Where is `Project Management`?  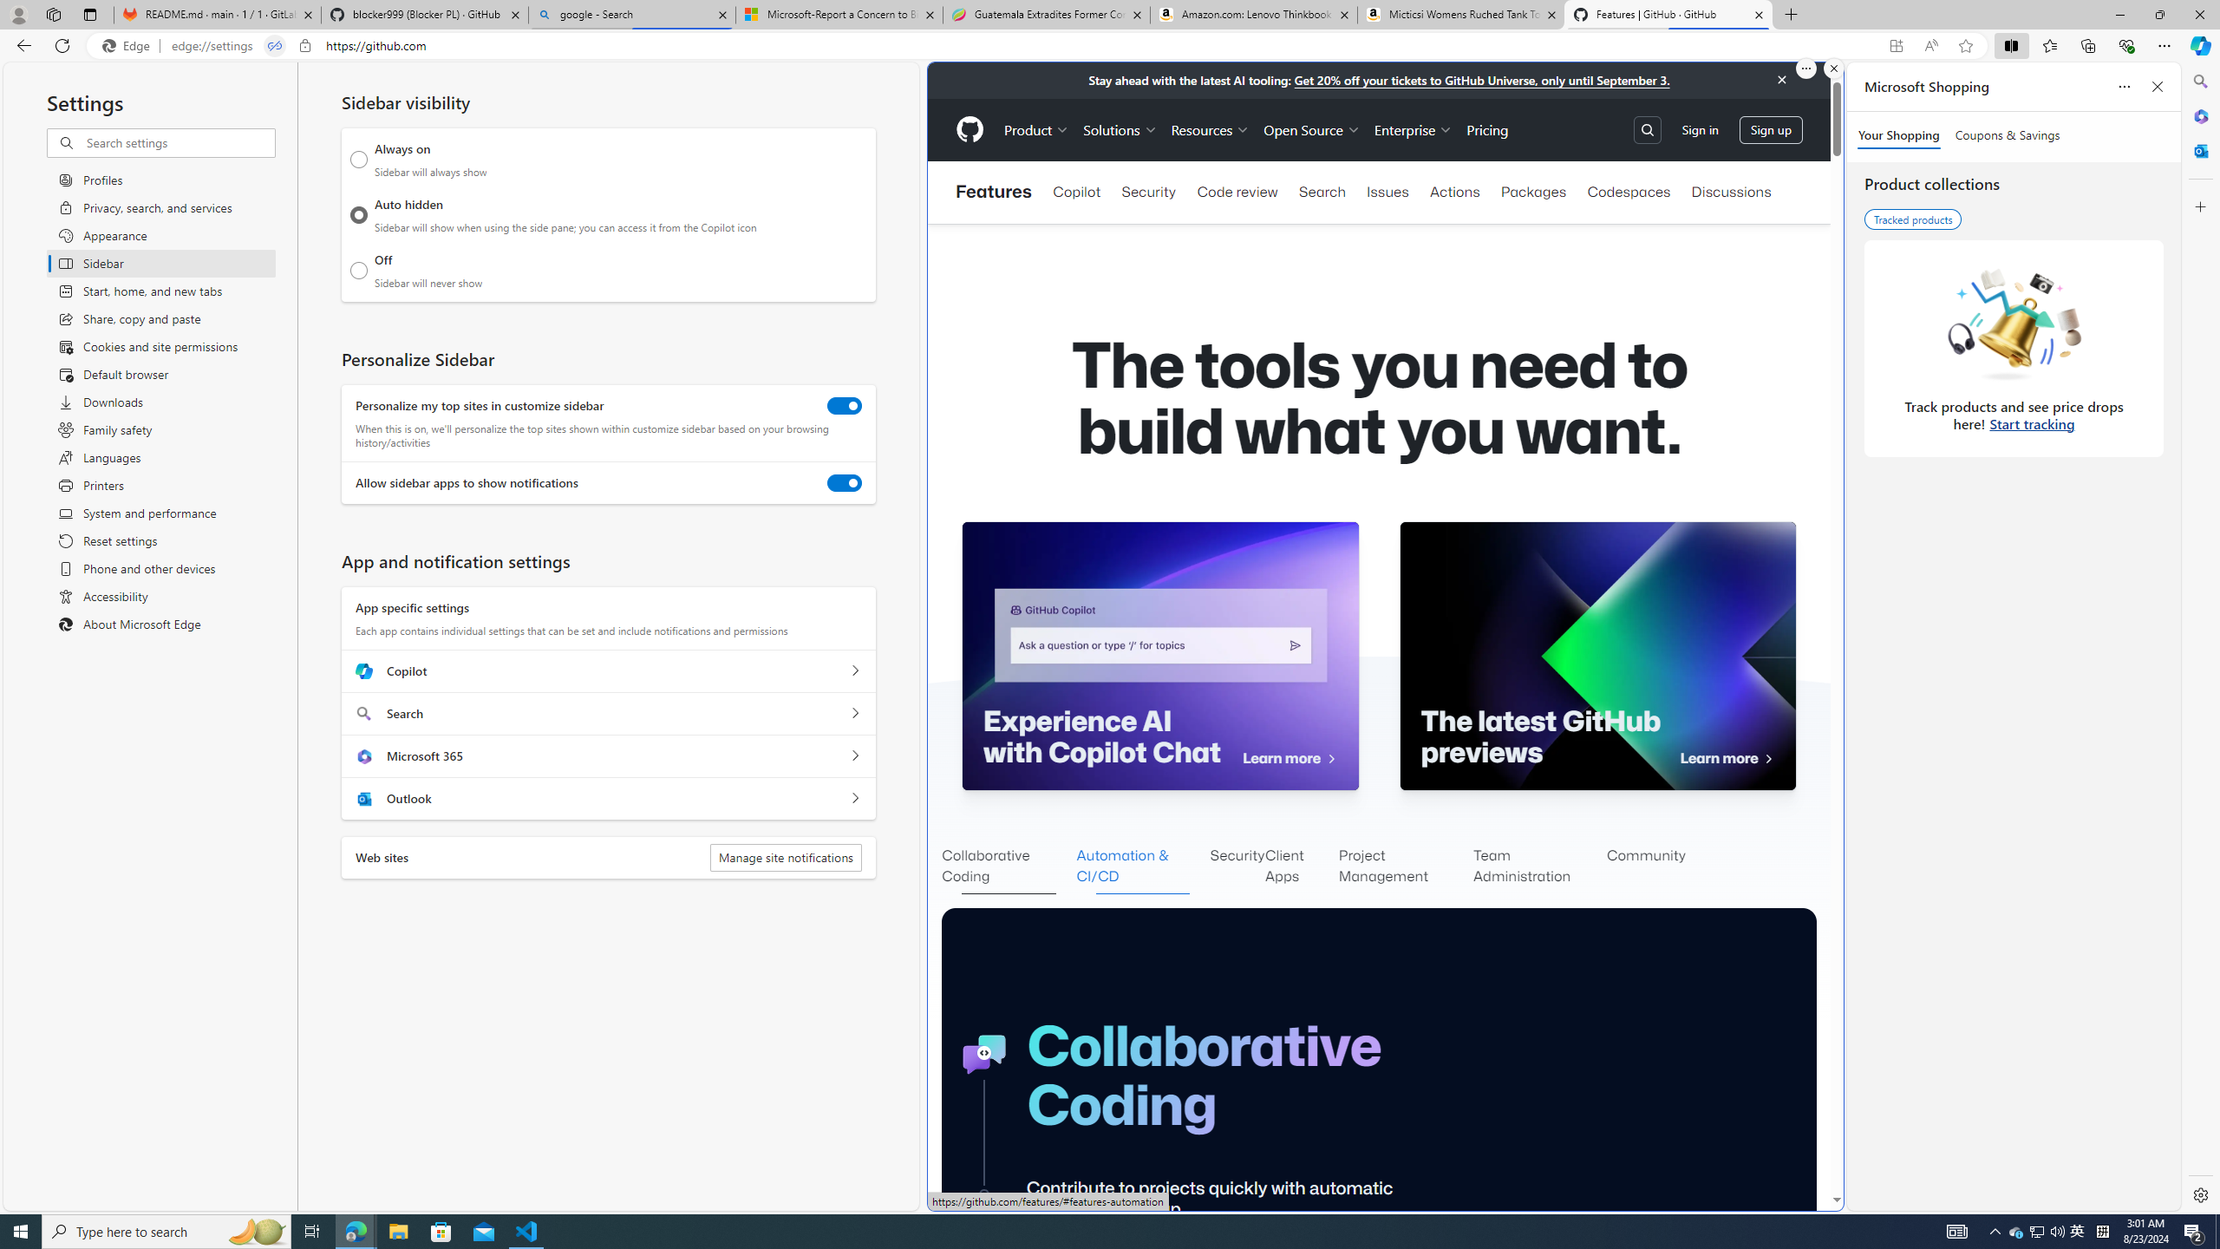
Project Management is located at coordinates (1406, 867).